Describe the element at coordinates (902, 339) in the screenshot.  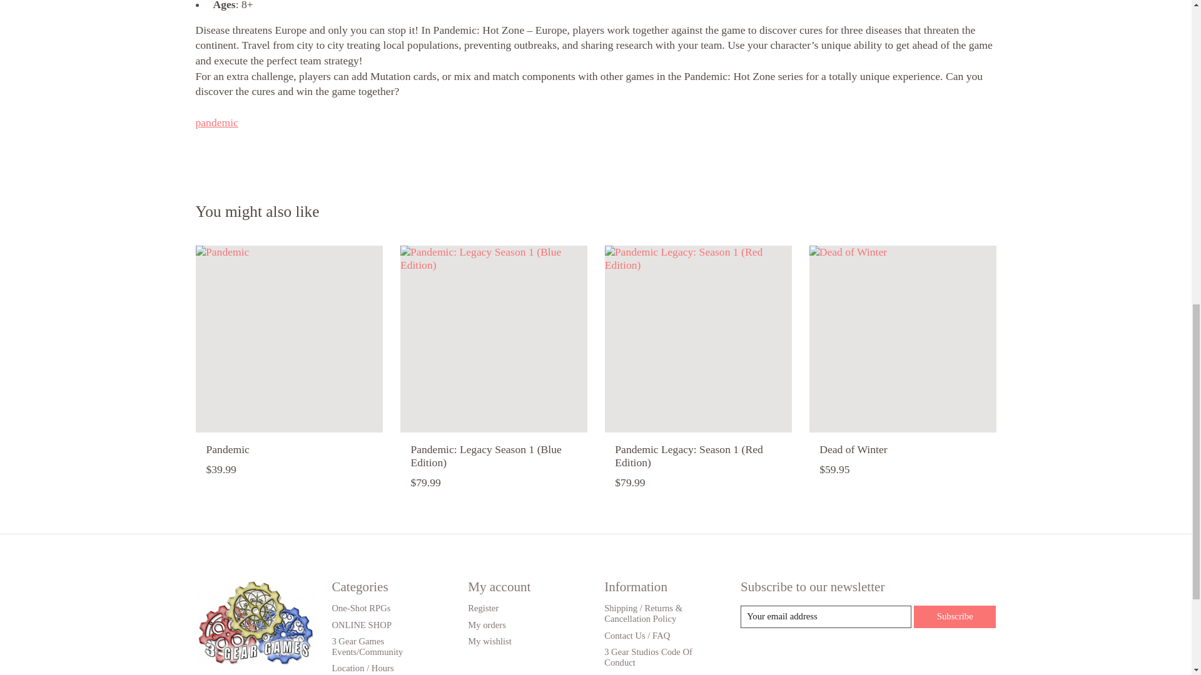
I see `Dead of Winter` at that location.